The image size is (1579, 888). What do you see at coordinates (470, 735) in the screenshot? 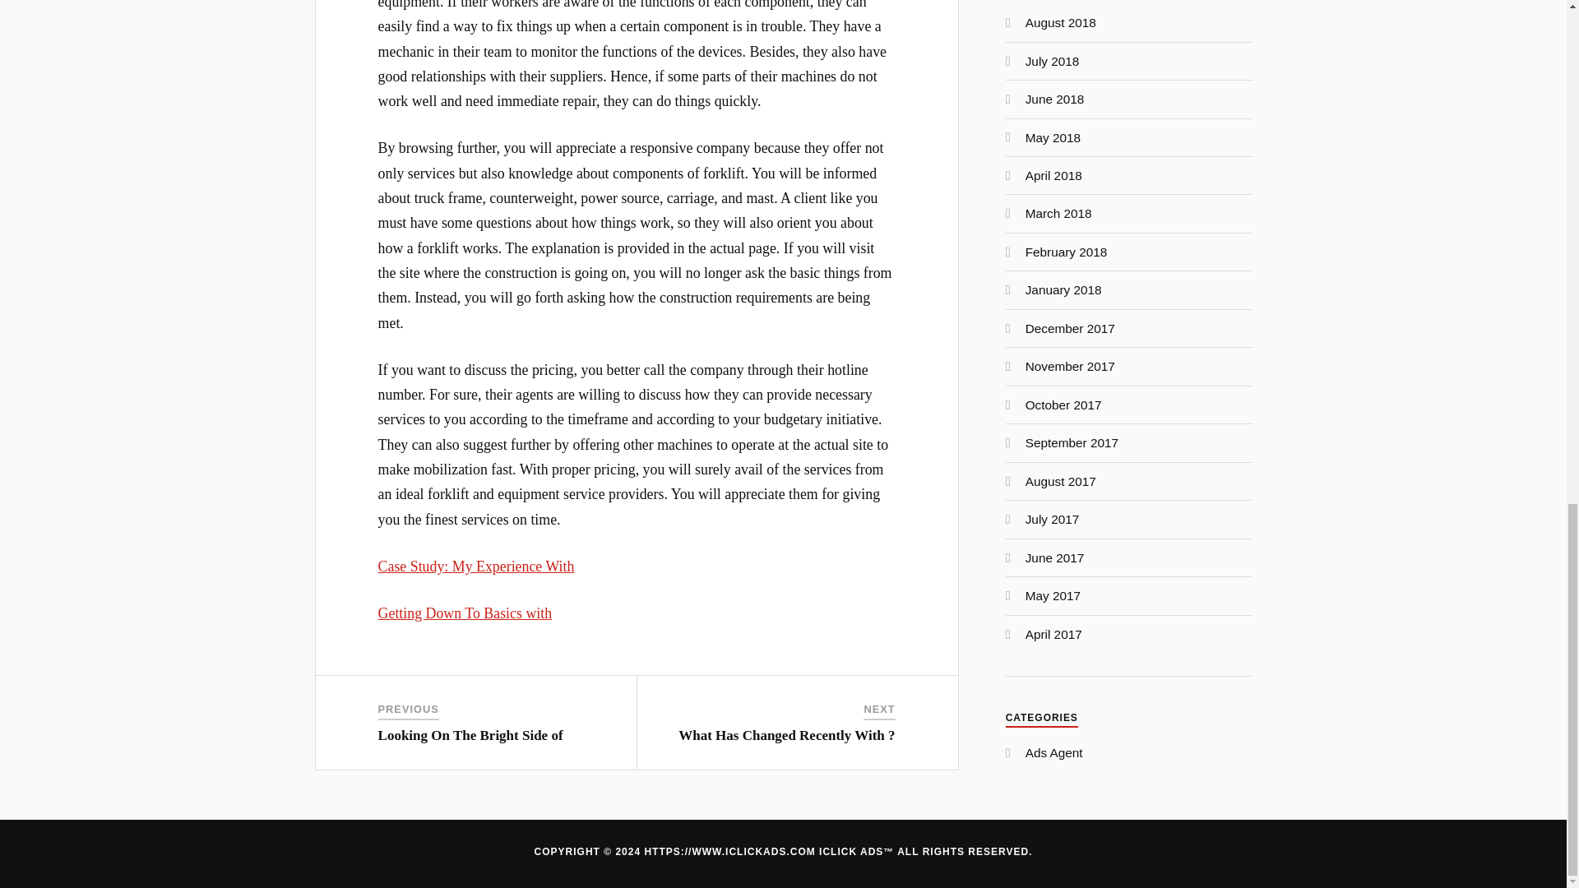
I see `Looking On The Bright Side of` at bounding box center [470, 735].